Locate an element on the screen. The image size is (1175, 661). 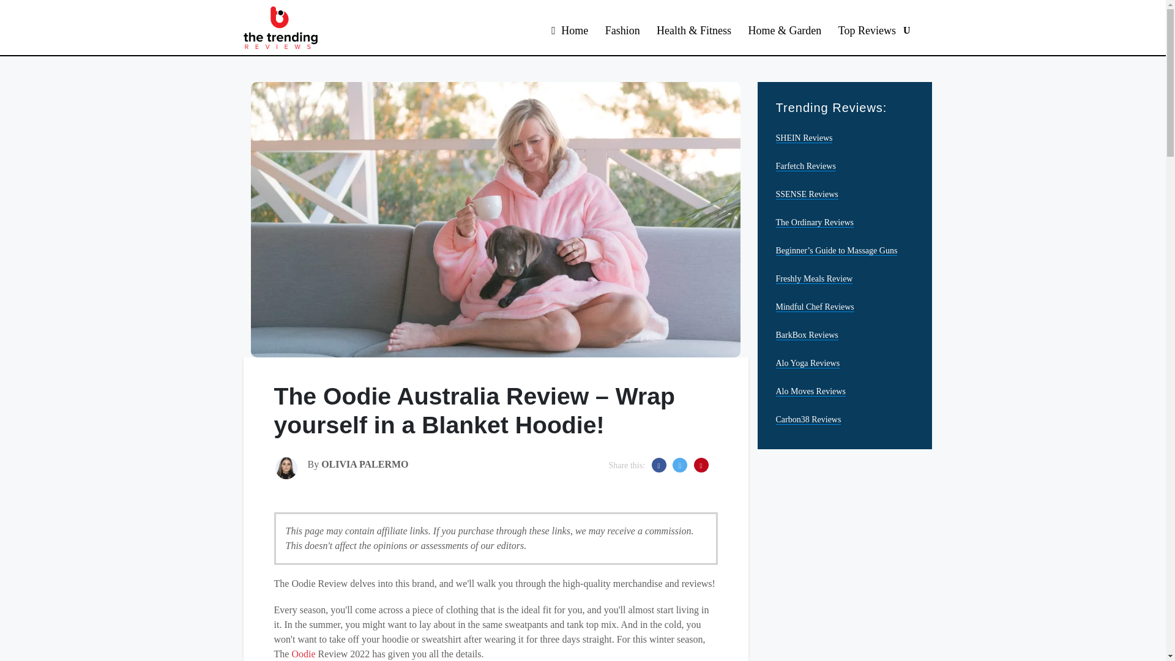
Top Reviews is located at coordinates (867, 31).